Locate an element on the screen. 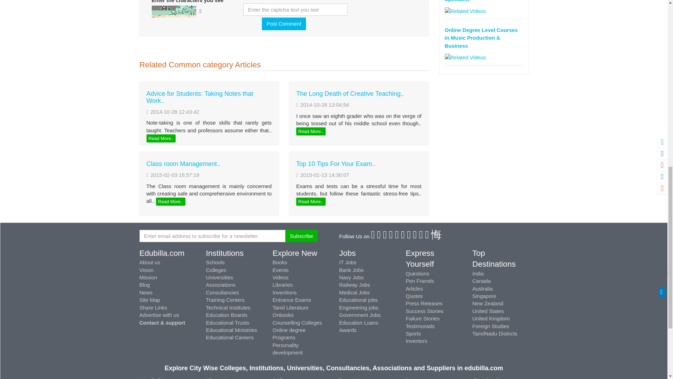 The image size is (673, 379). Advice for Students: Taking Notes that Work.. is located at coordinates (200, 97).